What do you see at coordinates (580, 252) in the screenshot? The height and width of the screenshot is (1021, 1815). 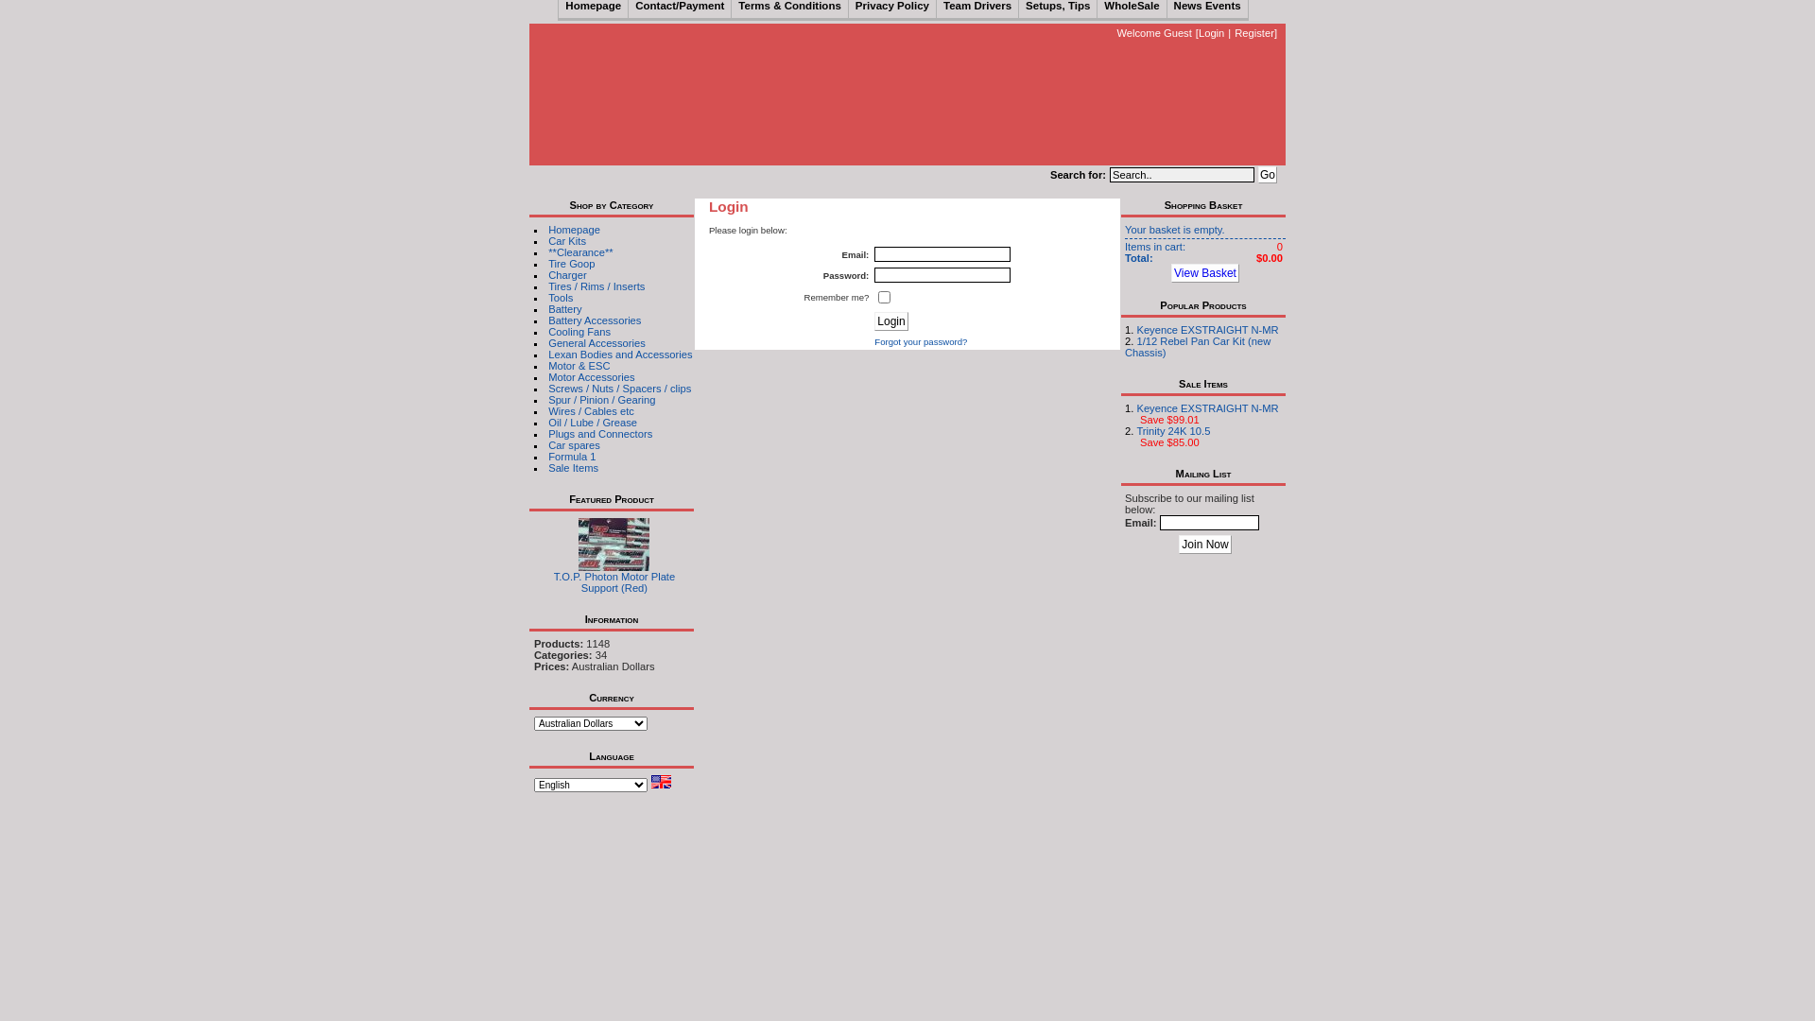 I see `**Clearance**` at bounding box center [580, 252].